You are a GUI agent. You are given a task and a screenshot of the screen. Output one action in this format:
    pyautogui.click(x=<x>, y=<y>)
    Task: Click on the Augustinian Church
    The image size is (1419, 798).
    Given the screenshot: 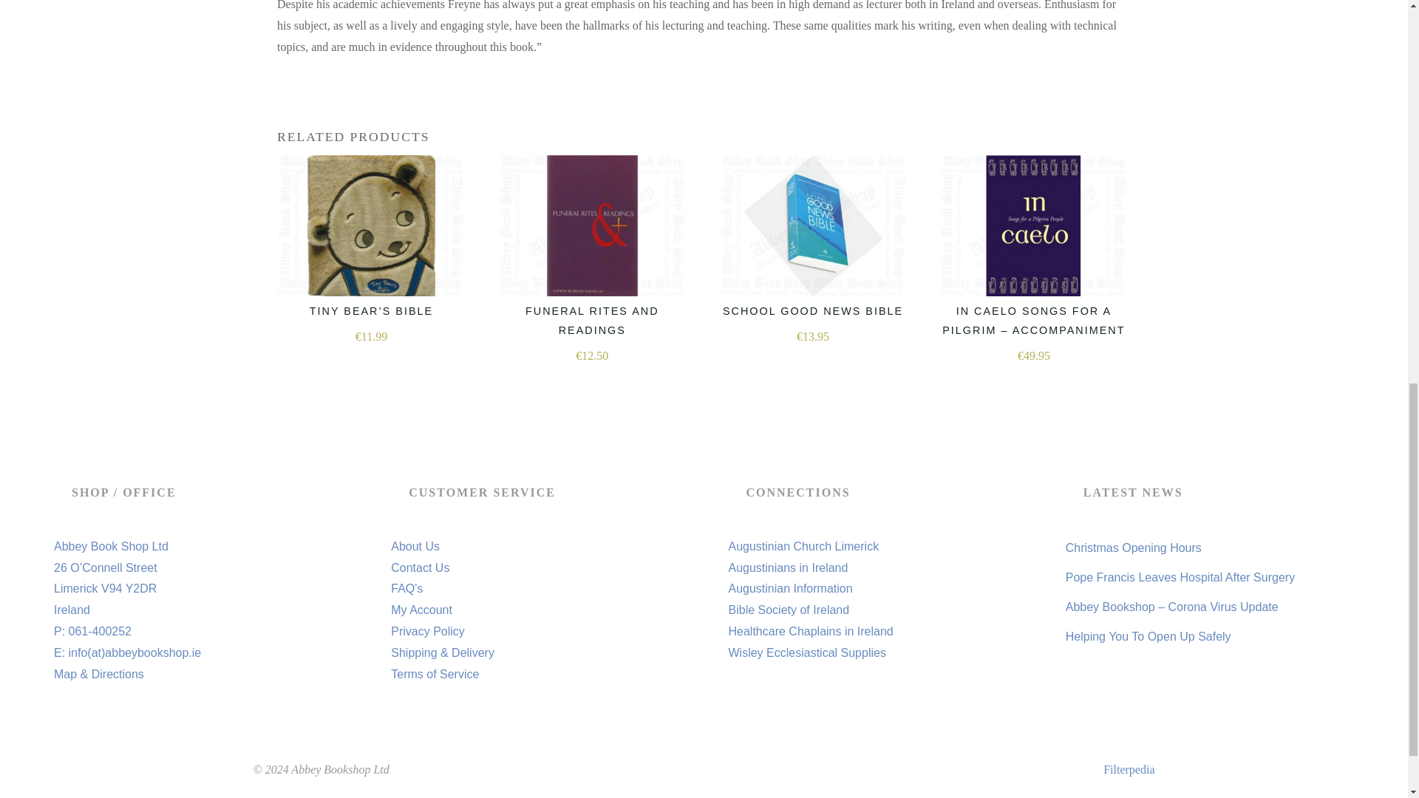 What is the action you would take?
    pyautogui.click(x=804, y=547)
    